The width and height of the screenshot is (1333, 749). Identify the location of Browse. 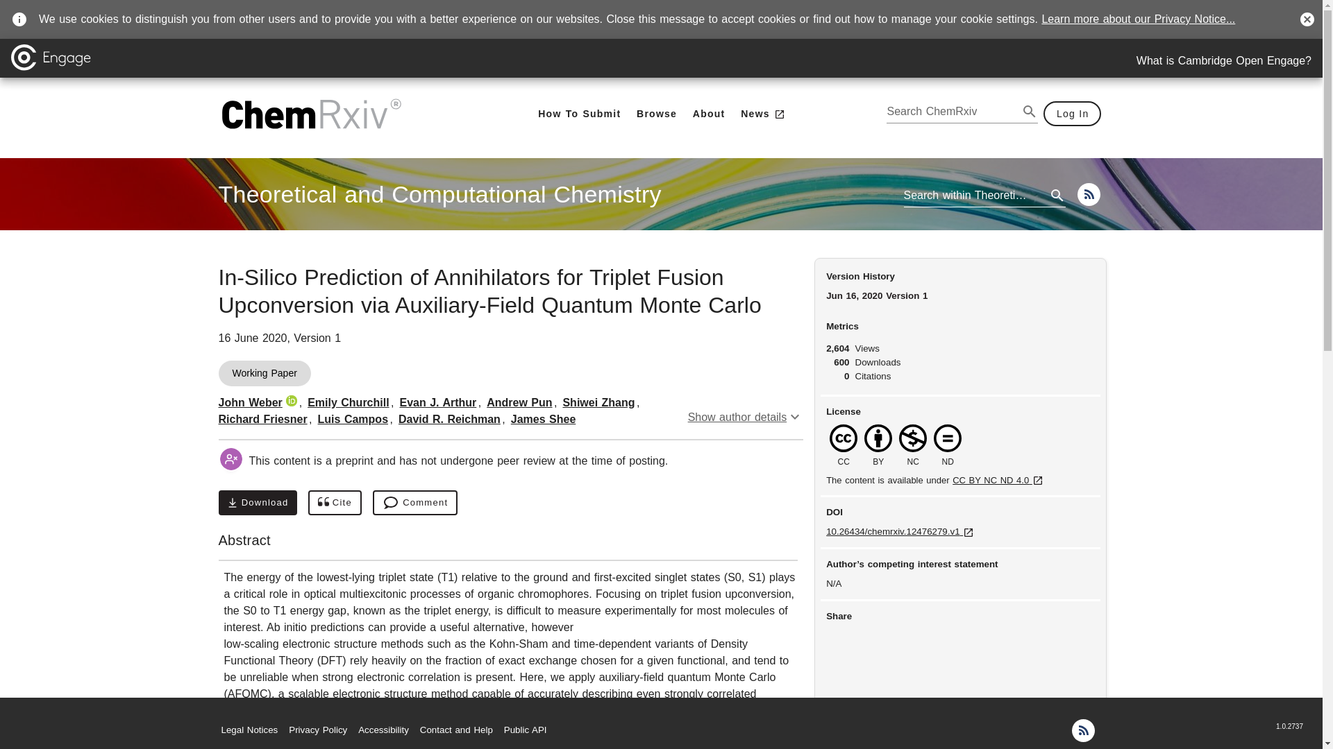
(657, 114).